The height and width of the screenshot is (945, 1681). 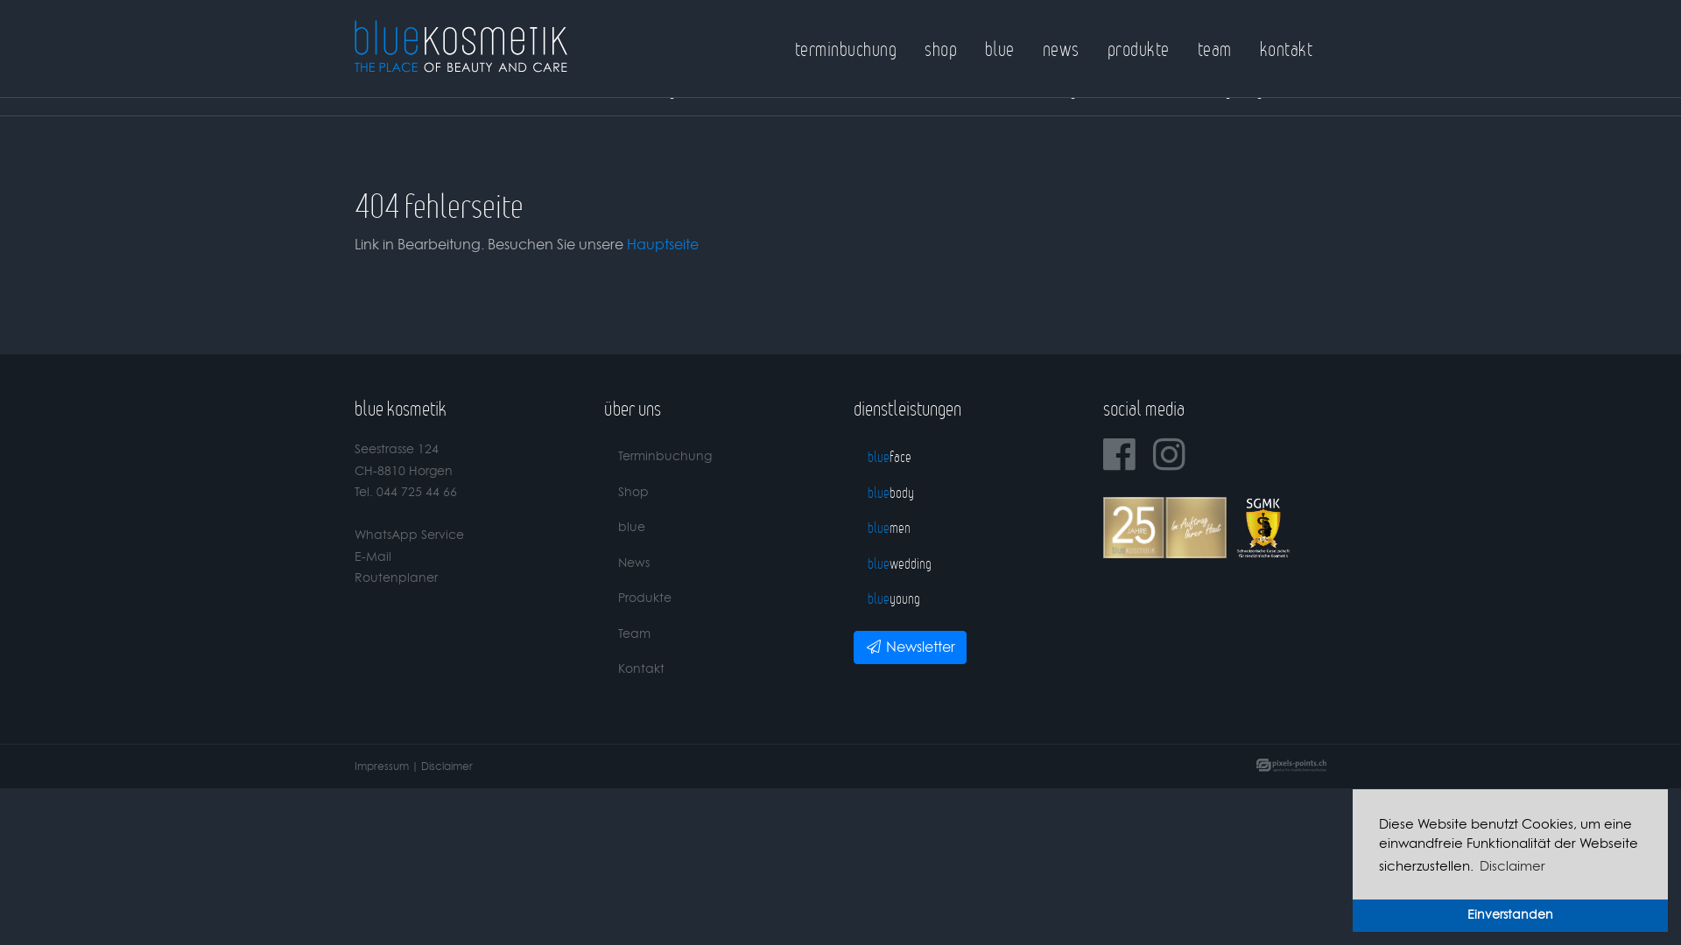 I want to click on Einverstanden, so click(x=1510, y=915).